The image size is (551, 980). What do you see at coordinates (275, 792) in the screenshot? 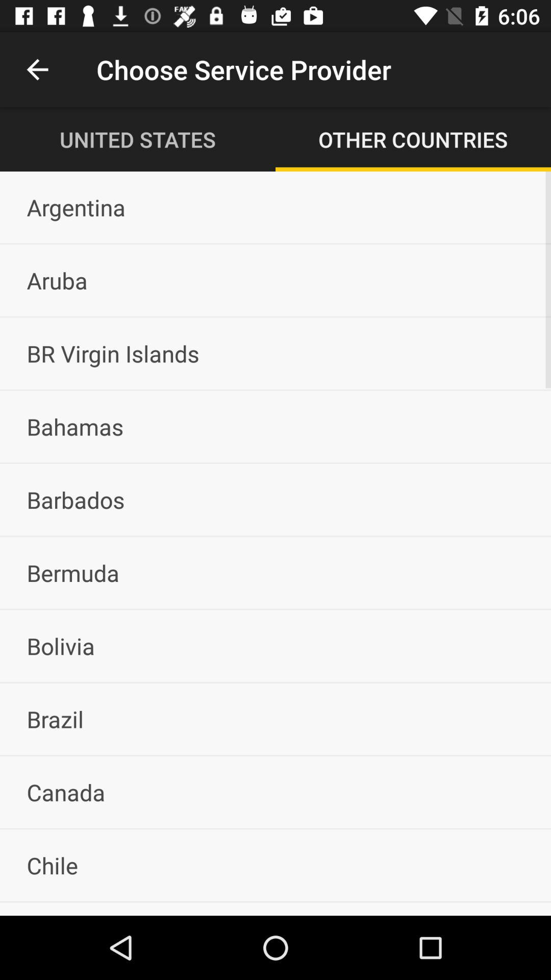
I see `press icon below the brazil icon` at bounding box center [275, 792].